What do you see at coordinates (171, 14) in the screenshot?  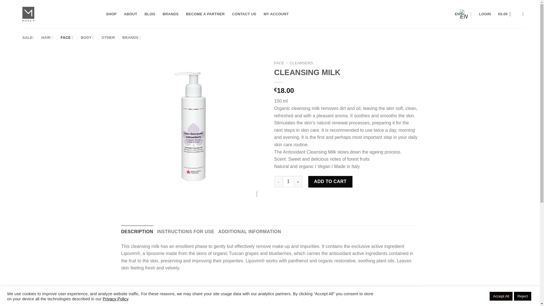 I see `BRANDS` at bounding box center [171, 14].